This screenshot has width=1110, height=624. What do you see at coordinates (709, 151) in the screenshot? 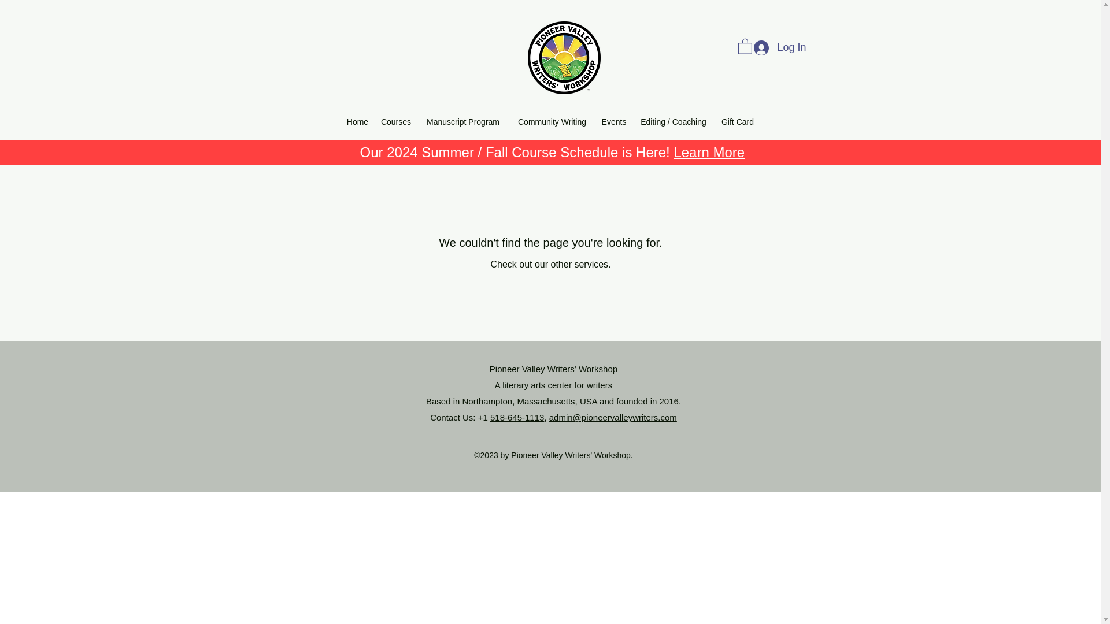
I see `Learn More` at bounding box center [709, 151].